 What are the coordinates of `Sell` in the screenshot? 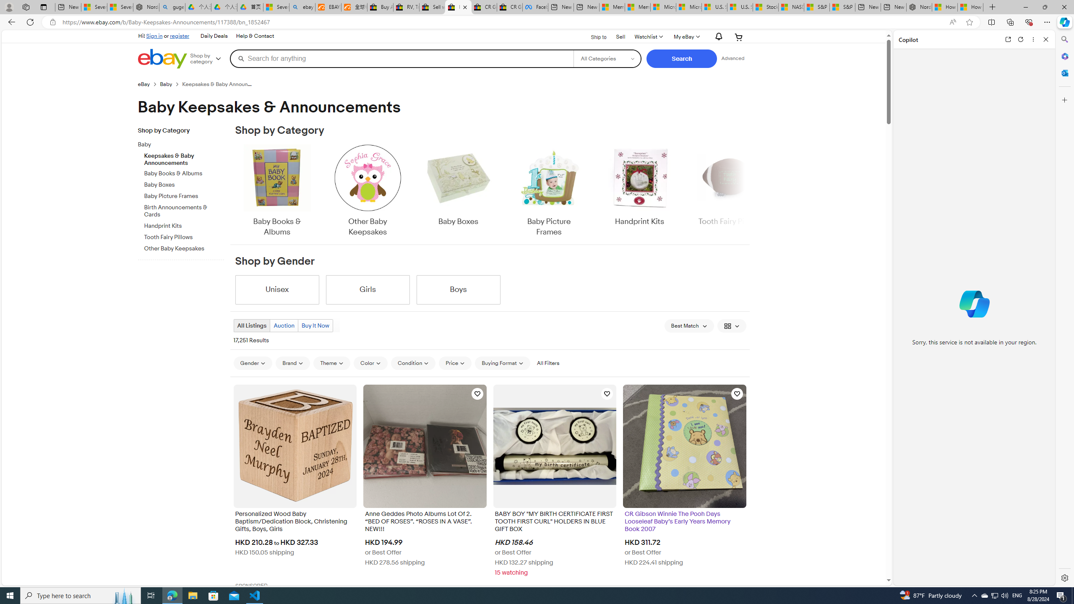 It's located at (621, 37).